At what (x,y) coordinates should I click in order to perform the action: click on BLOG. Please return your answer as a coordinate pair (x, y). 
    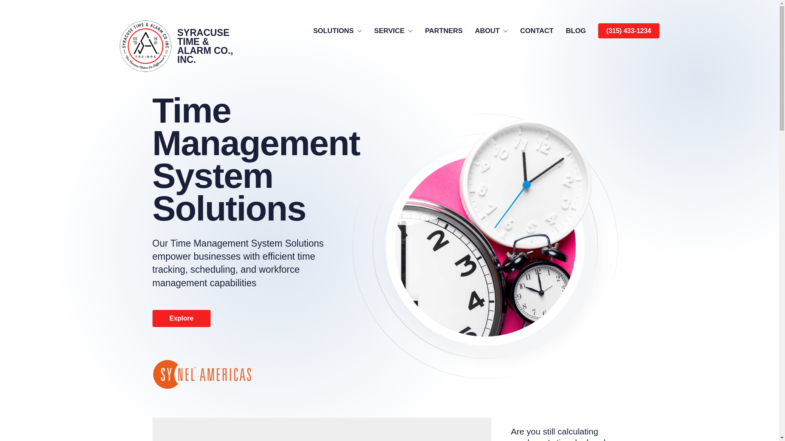
    Looking at the image, I should click on (576, 31).